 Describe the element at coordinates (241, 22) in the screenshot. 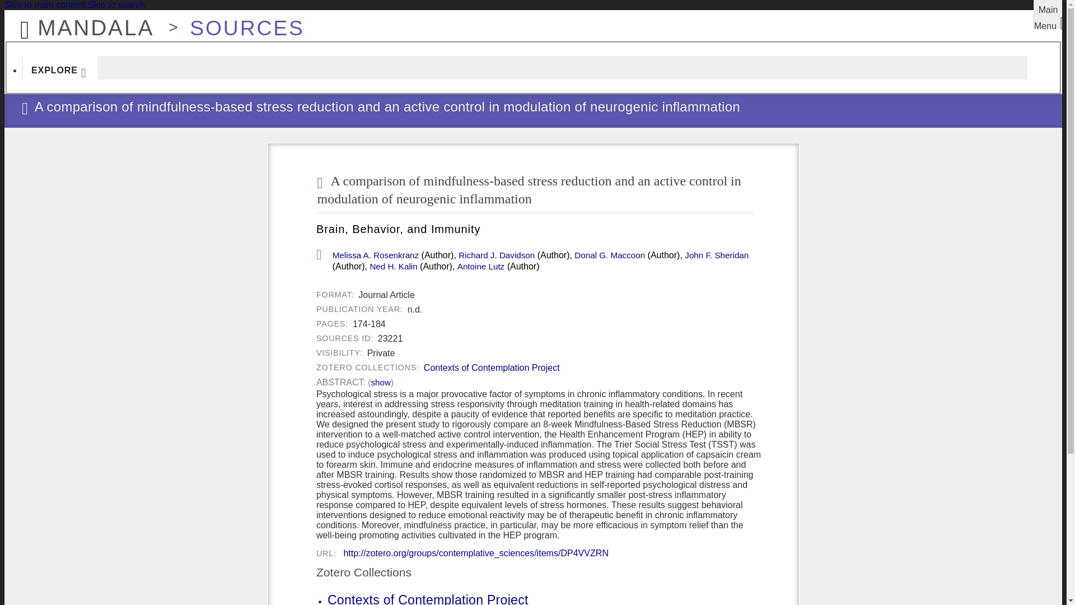

I see `Mandala Collections - Sources Homepage` at that location.